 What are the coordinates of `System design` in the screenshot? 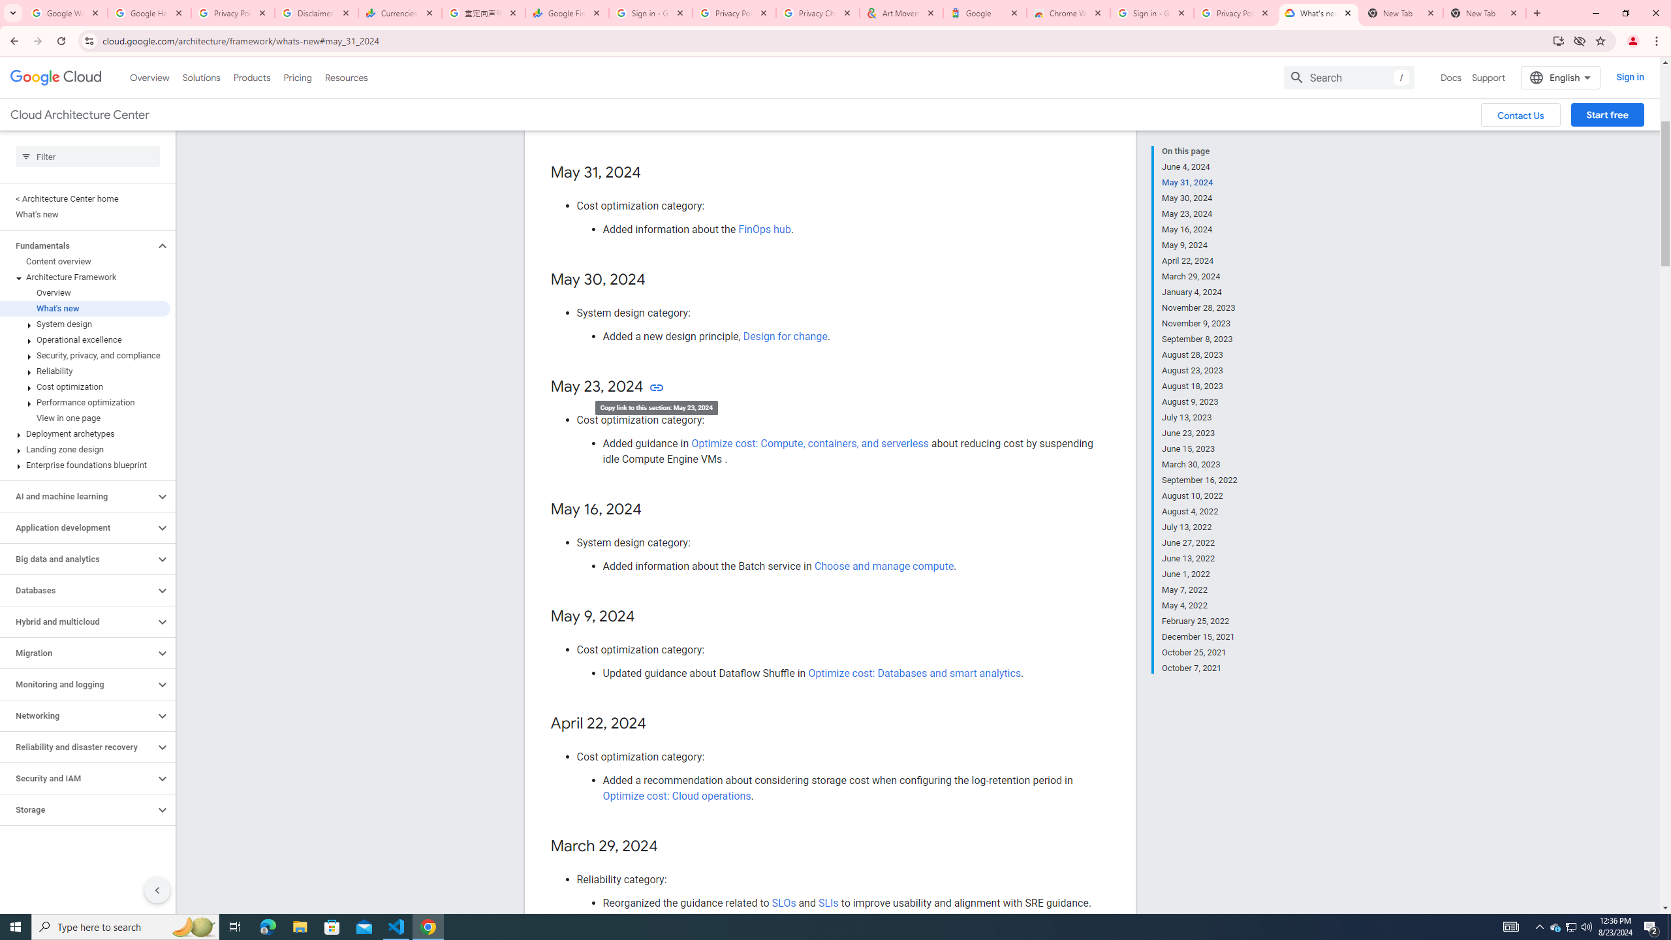 It's located at (85, 324).